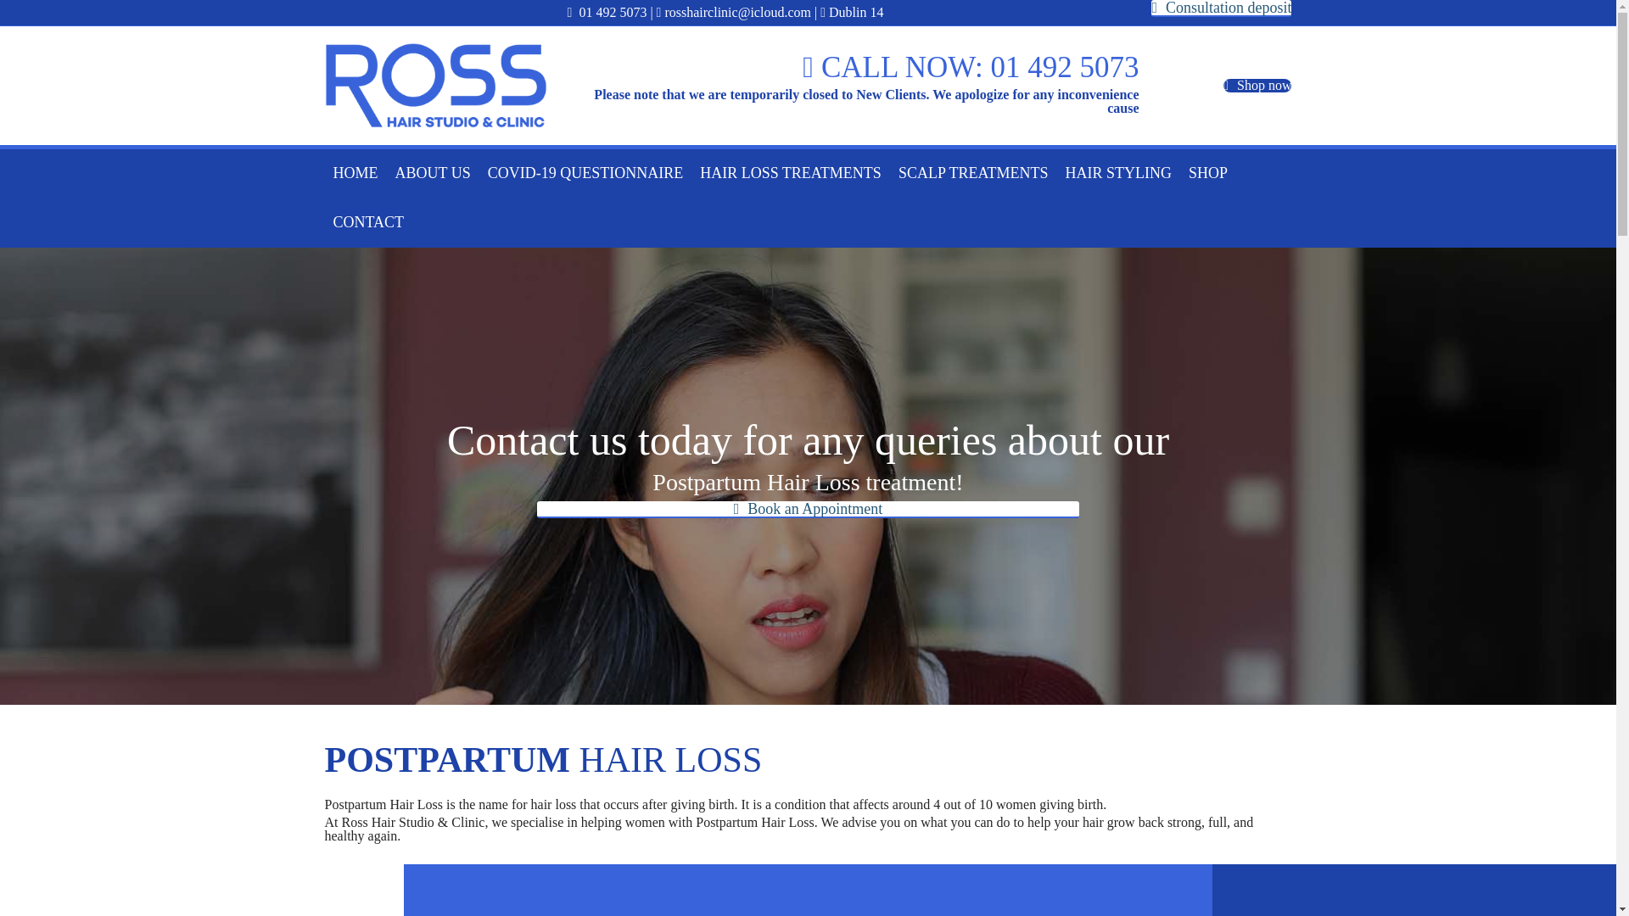  I want to click on Shop now, so click(1257, 85).